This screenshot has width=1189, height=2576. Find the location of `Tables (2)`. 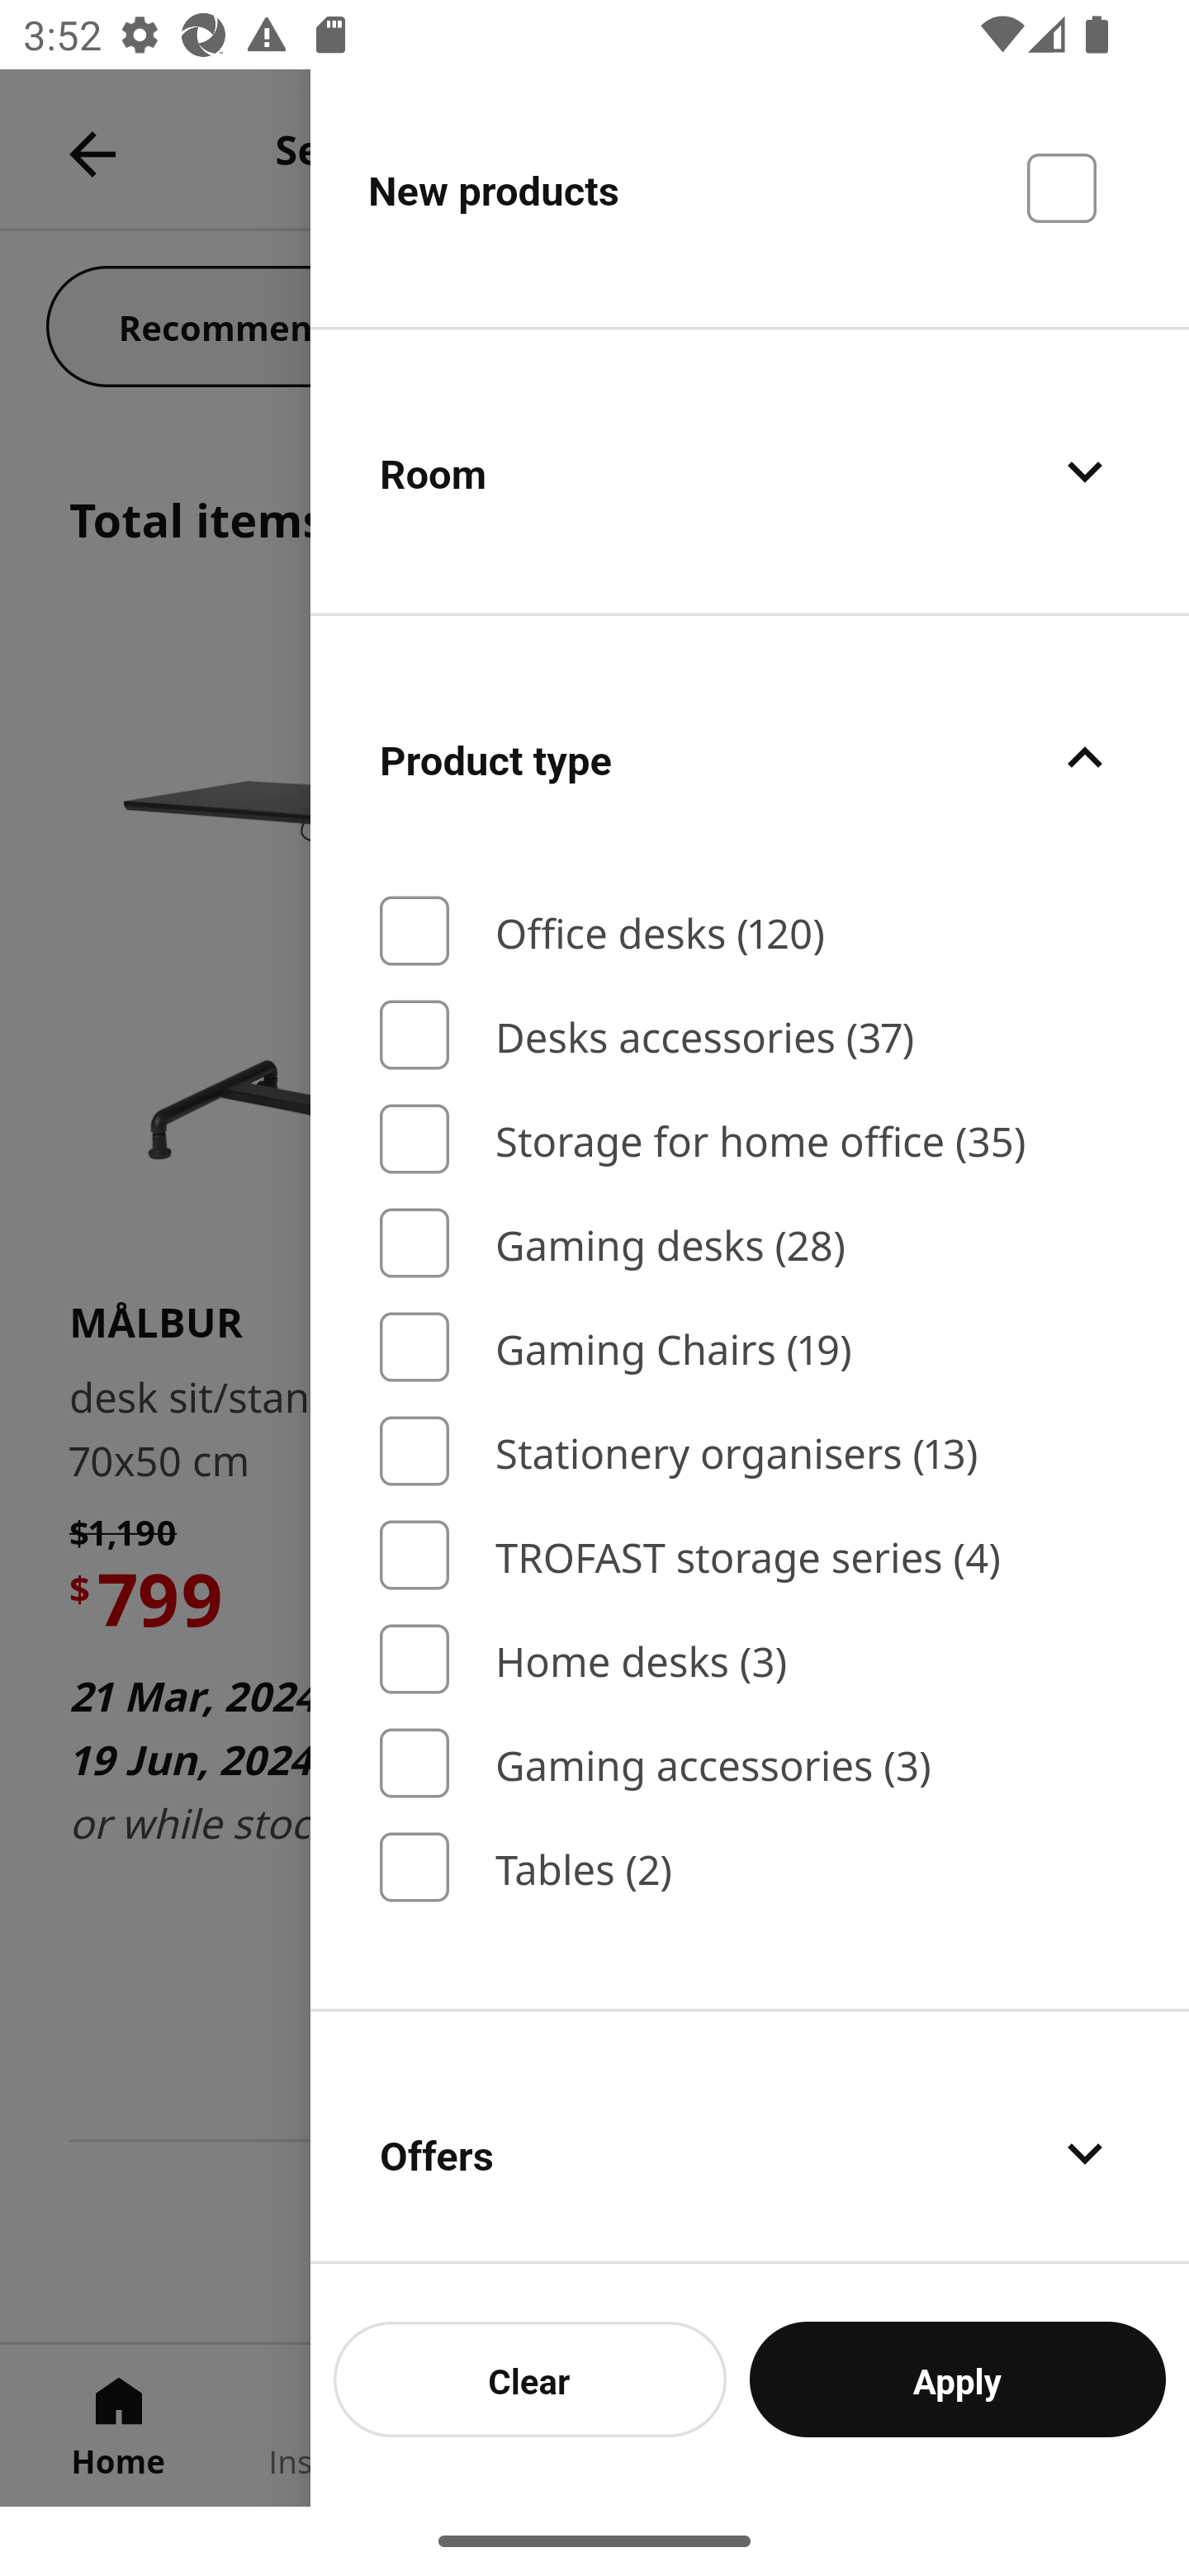

Tables (2) is located at coordinates (750, 1868).